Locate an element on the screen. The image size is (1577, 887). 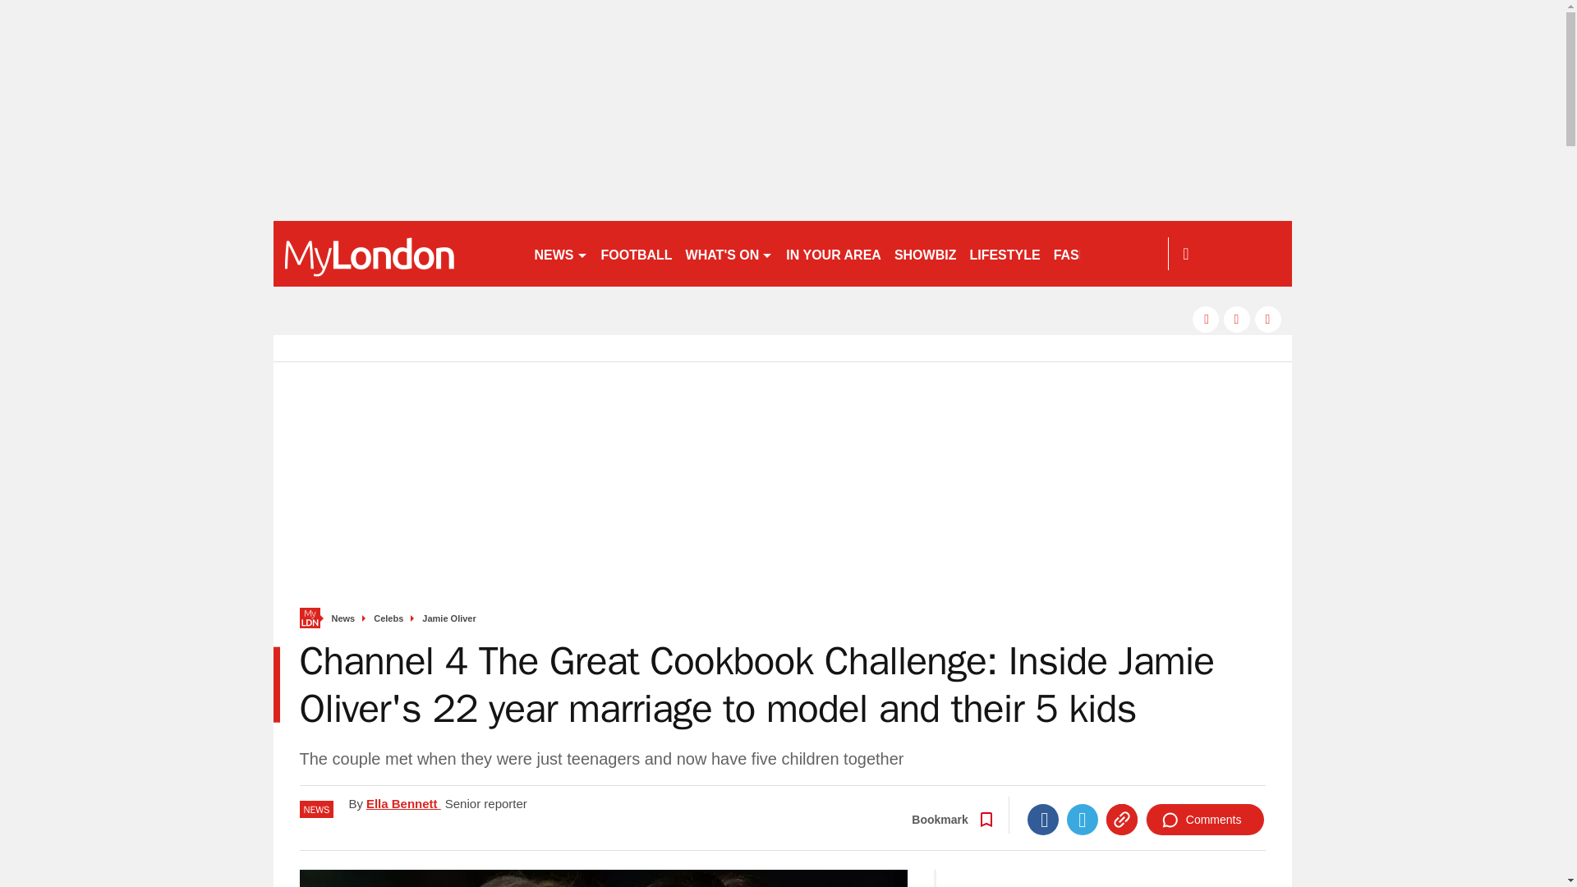
IN YOUR AREA is located at coordinates (833, 253).